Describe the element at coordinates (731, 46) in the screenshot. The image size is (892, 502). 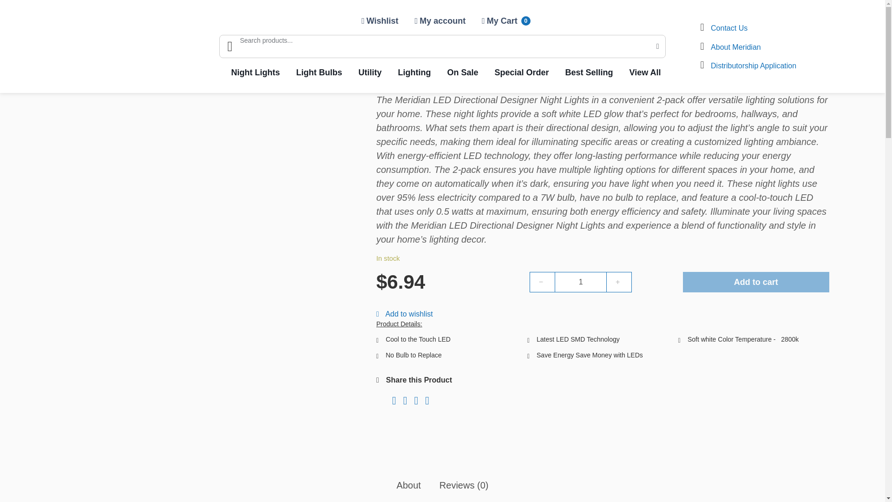
I see `Wishlist` at that location.